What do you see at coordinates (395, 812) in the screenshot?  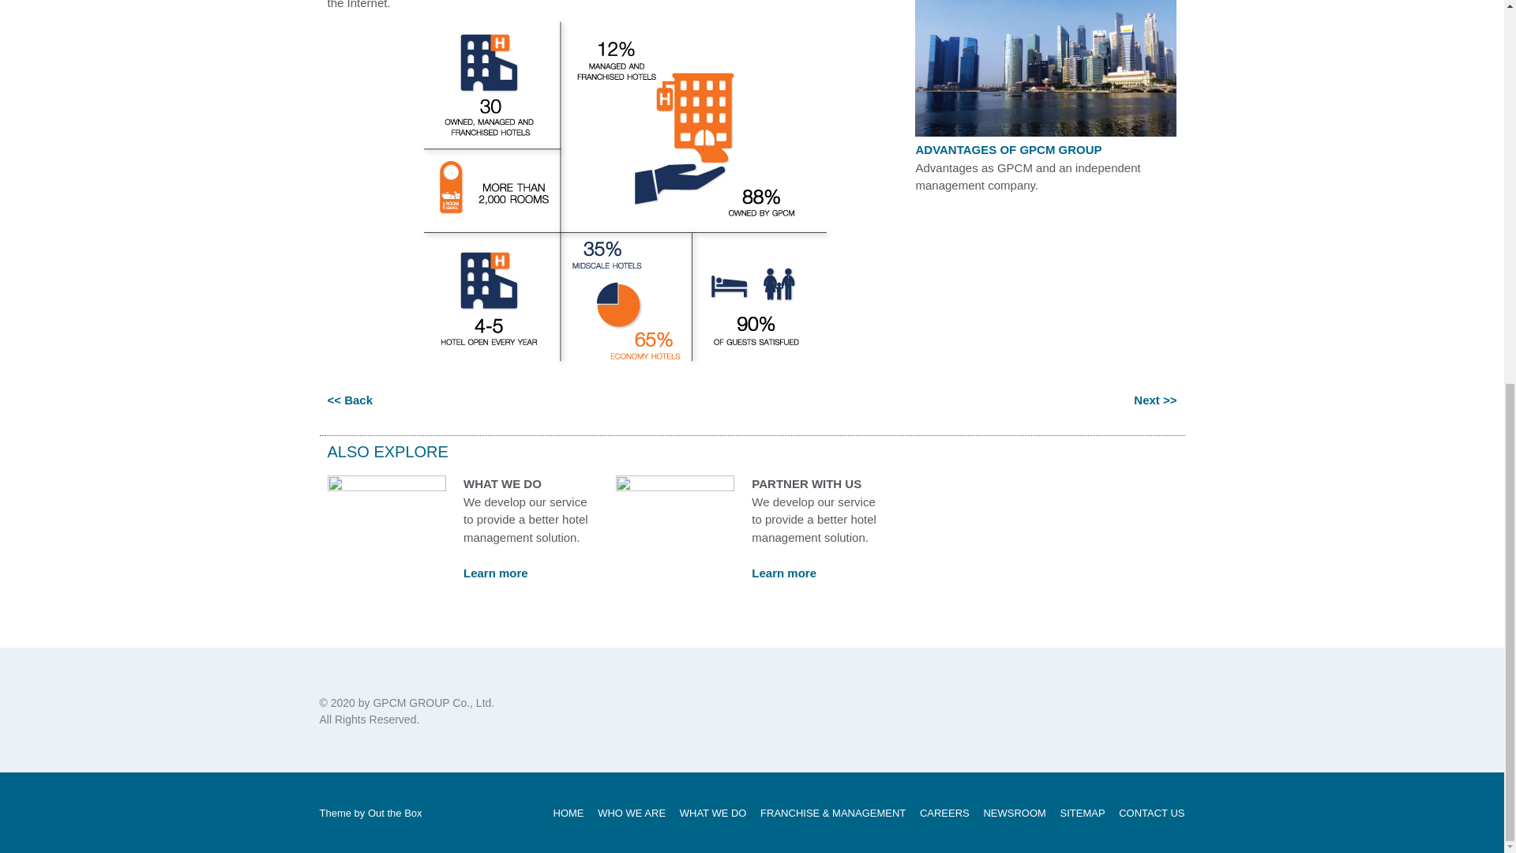 I see `Out the Box` at bounding box center [395, 812].